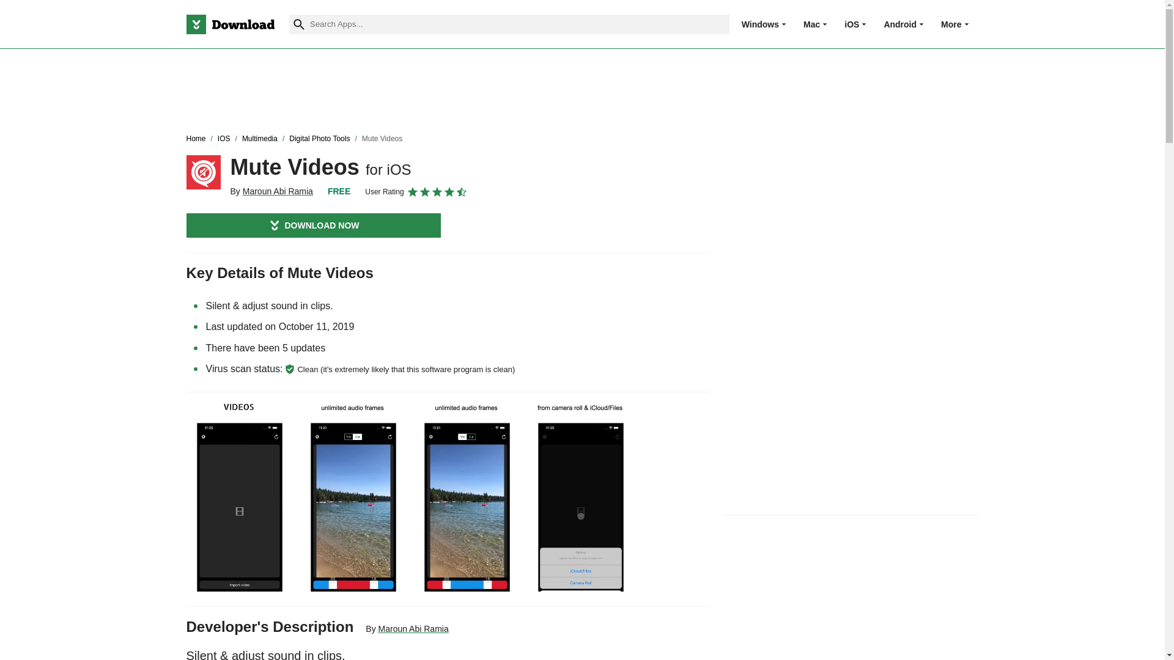 The image size is (1174, 660). I want to click on Mac, so click(811, 24).